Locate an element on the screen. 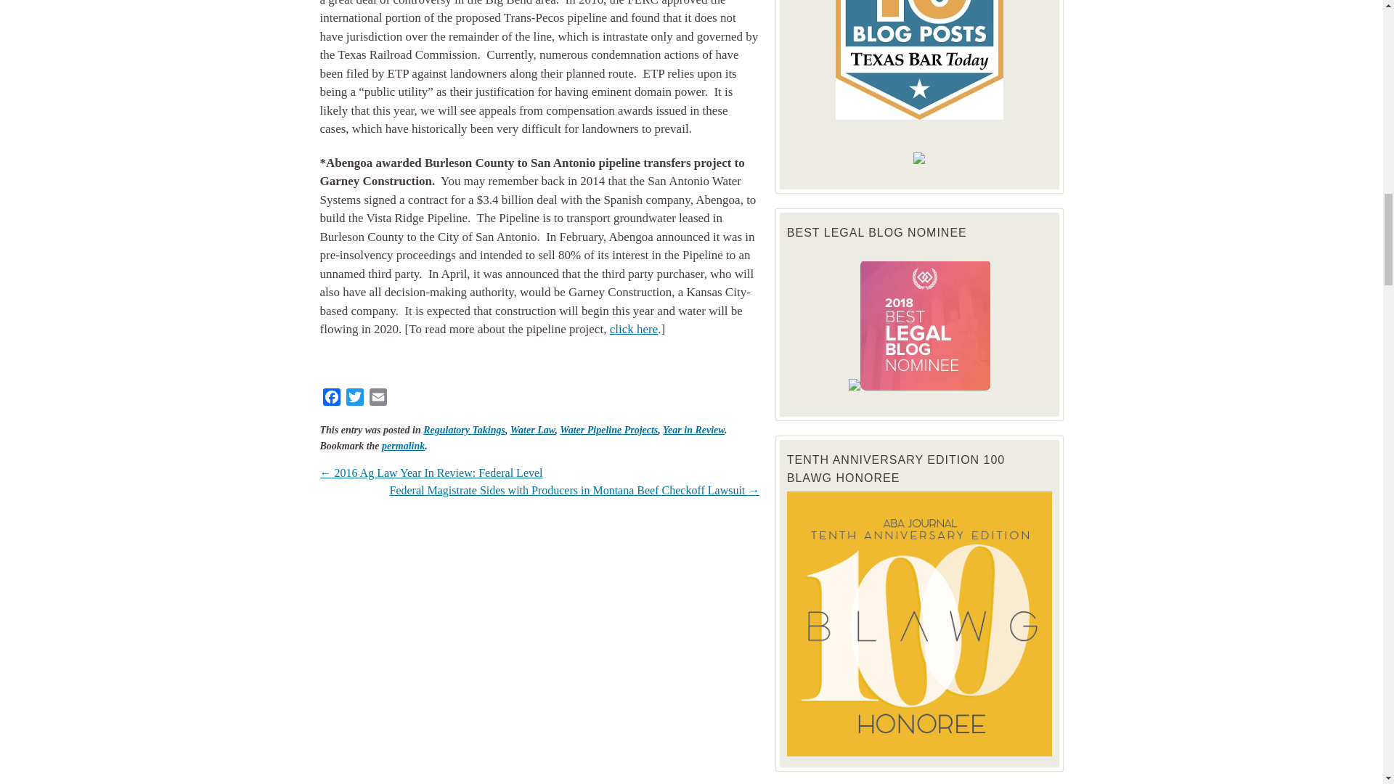 This screenshot has width=1394, height=784. Water Law is located at coordinates (532, 430).